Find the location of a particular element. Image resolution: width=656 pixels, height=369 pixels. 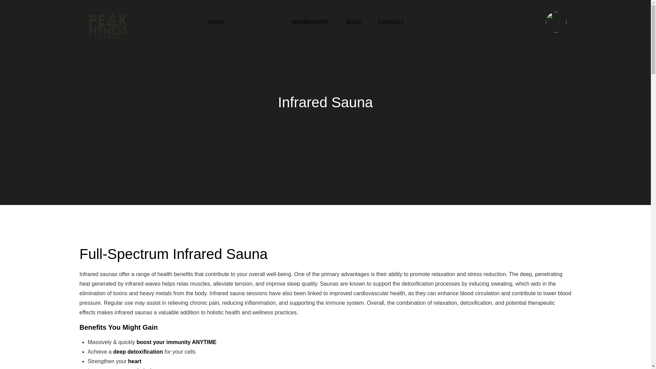

BLOG is located at coordinates (353, 20).